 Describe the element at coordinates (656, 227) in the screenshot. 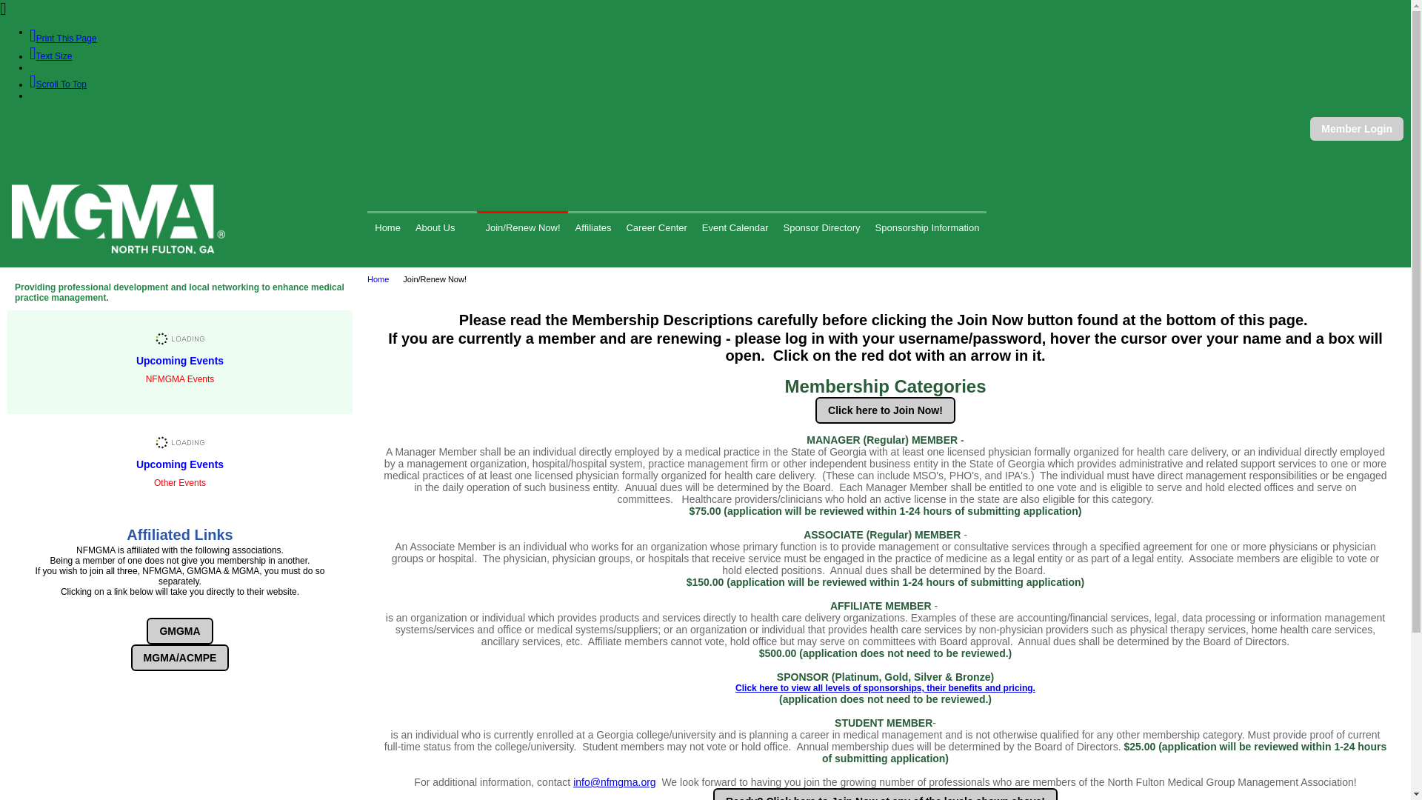

I see `Career Center` at that location.